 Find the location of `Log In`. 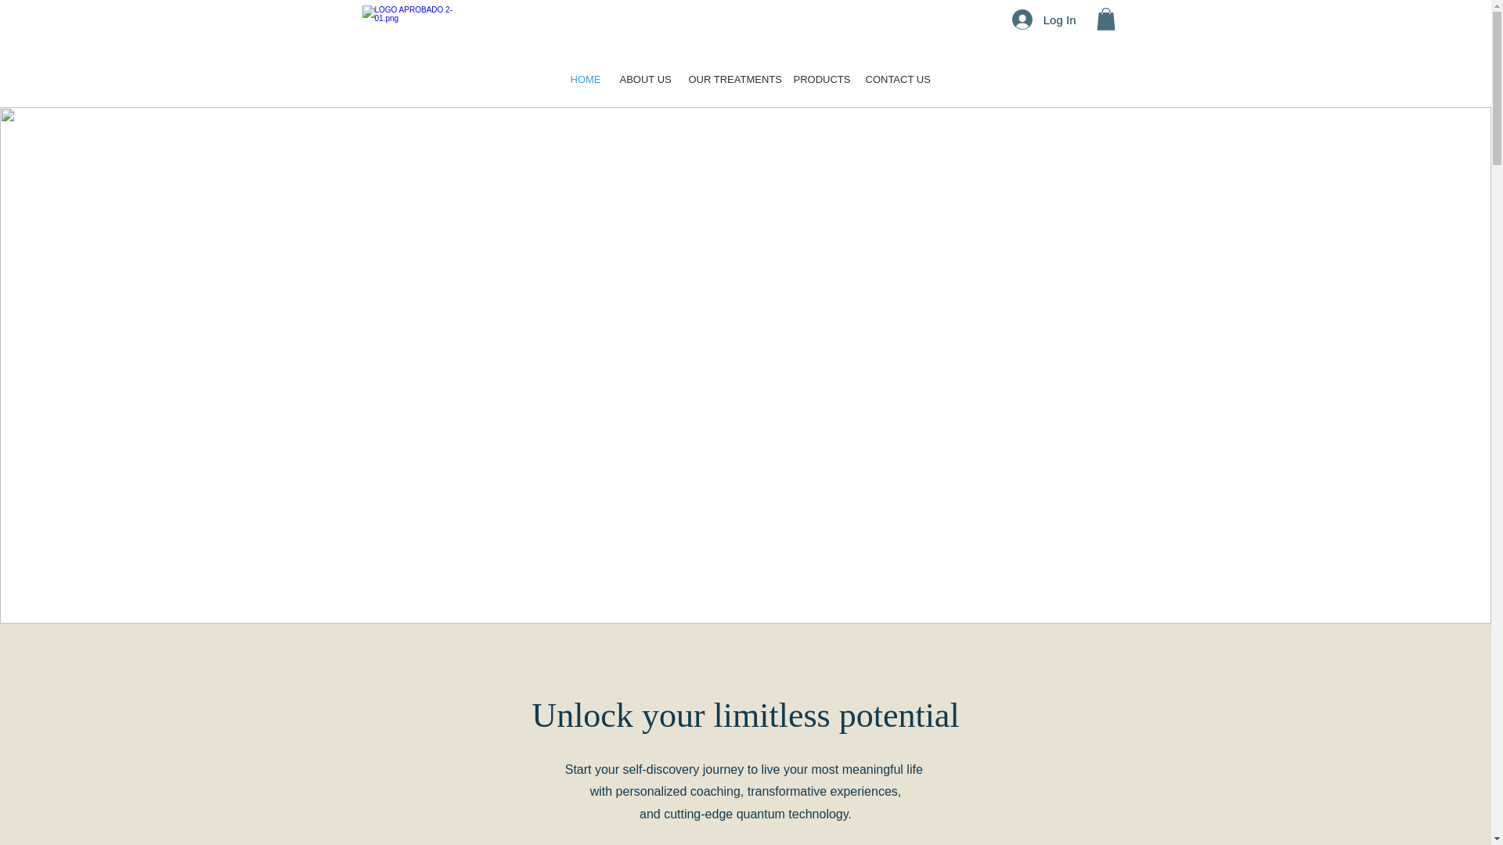

Log In is located at coordinates (1043, 20).